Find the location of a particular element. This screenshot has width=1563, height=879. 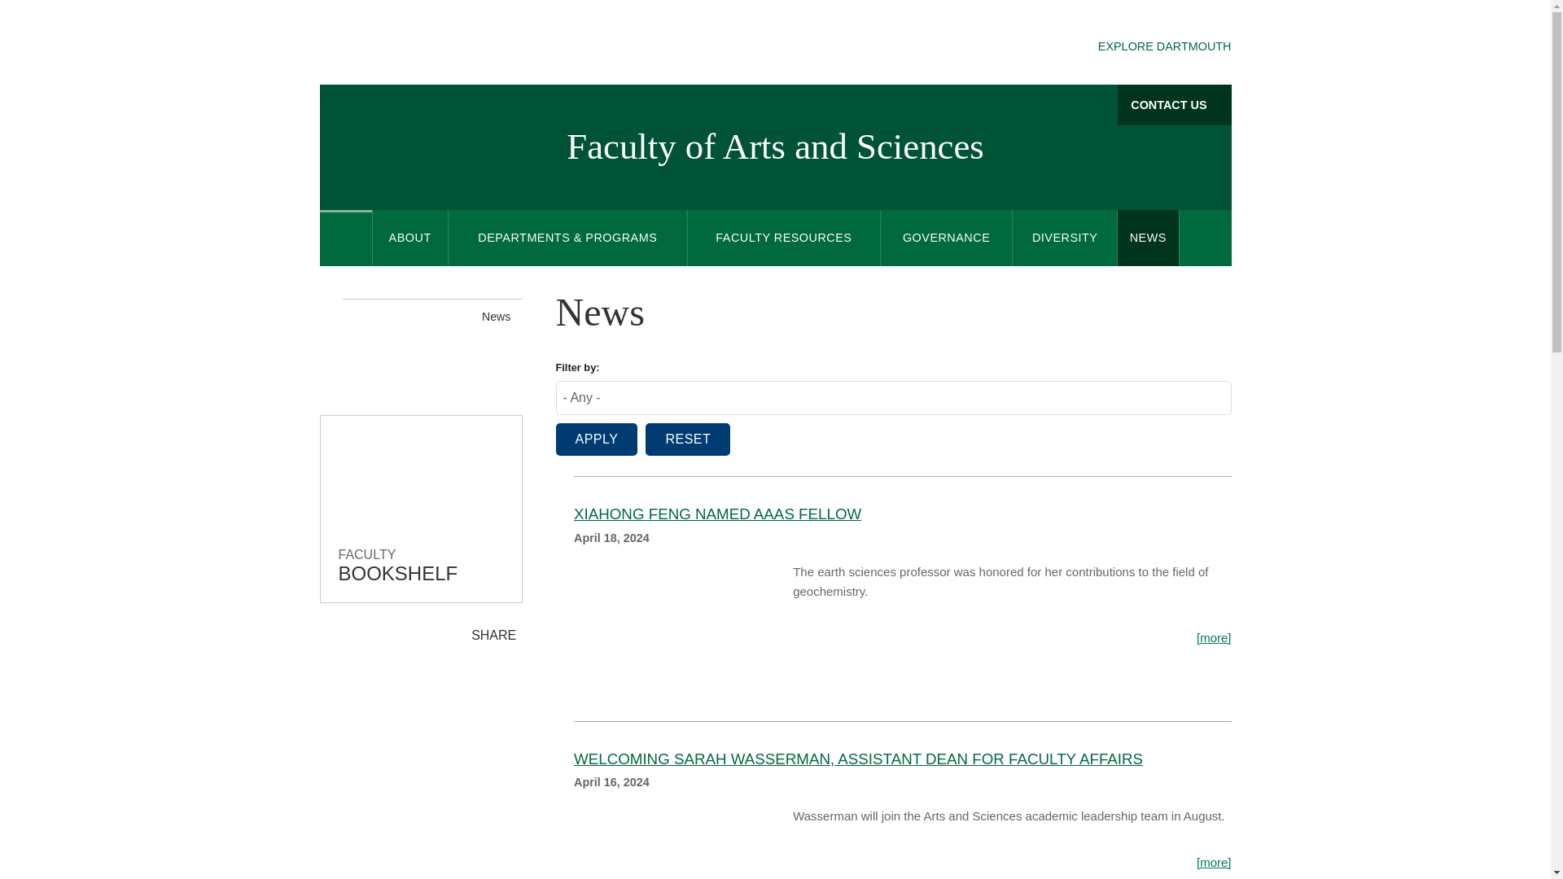

Dartmouth College is located at coordinates (448, 44).